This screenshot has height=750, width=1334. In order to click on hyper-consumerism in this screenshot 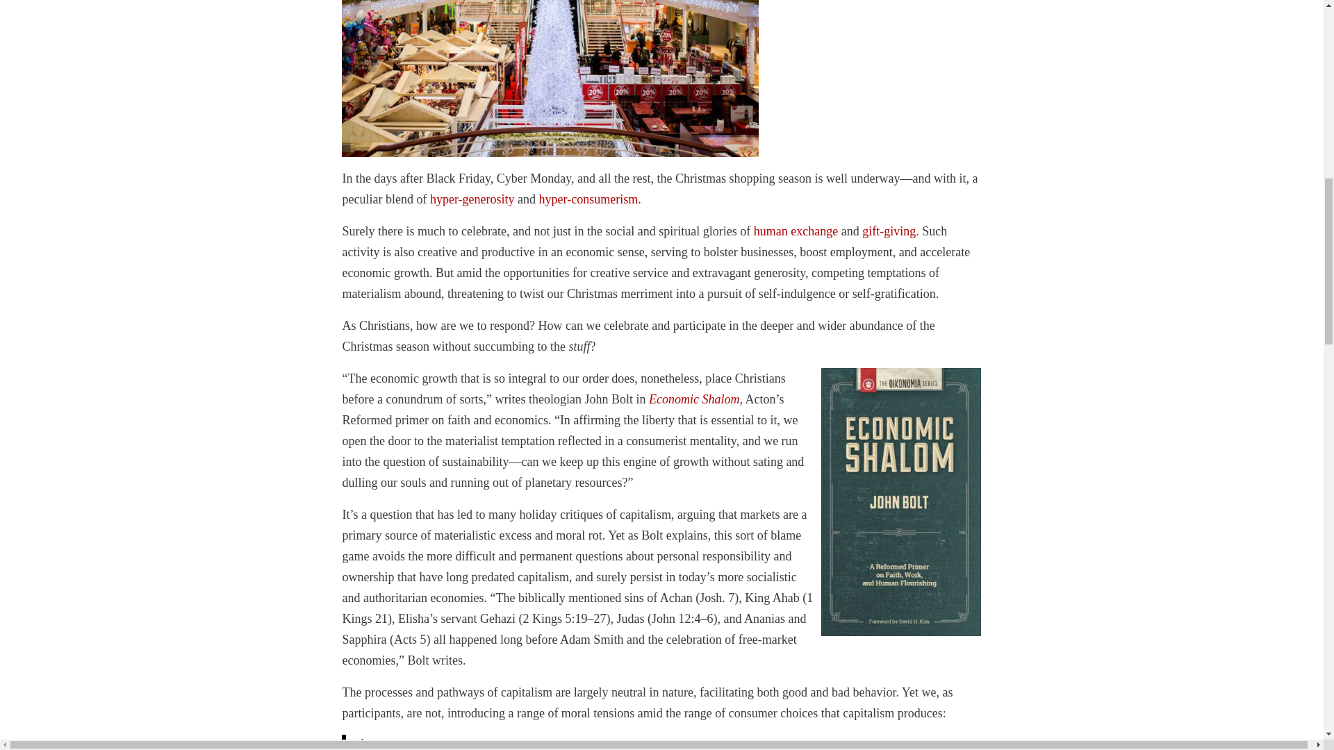, I will do `click(588, 199)`.